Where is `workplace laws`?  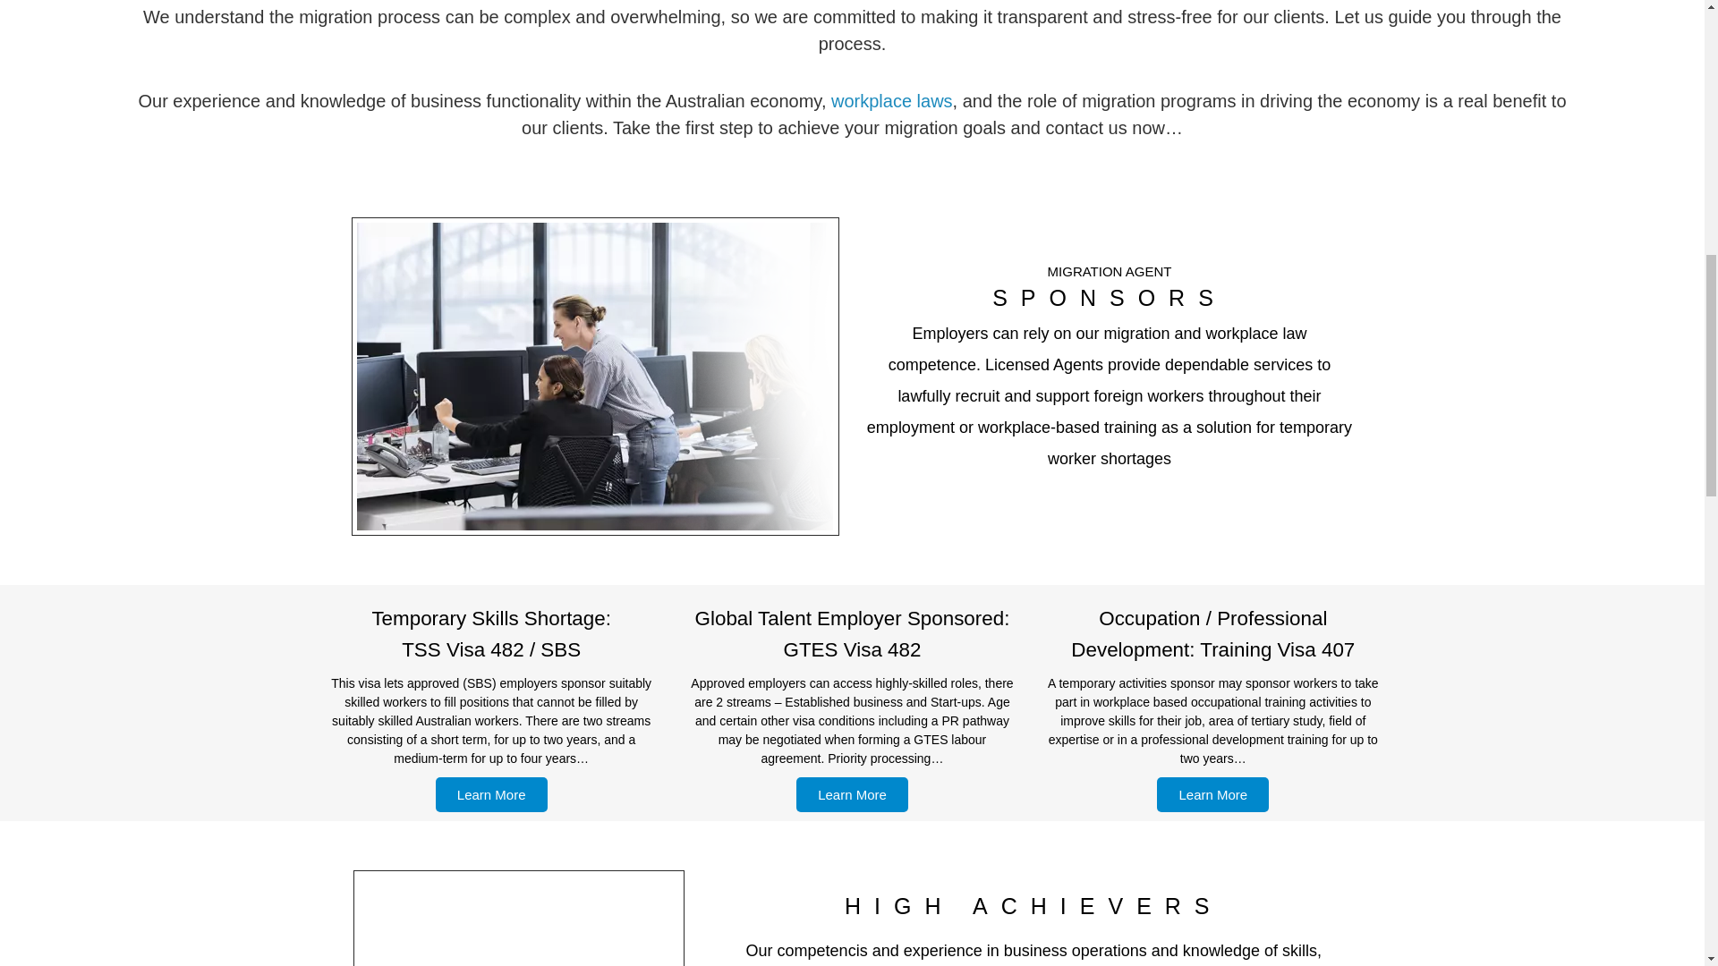
workplace laws is located at coordinates (892, 100).